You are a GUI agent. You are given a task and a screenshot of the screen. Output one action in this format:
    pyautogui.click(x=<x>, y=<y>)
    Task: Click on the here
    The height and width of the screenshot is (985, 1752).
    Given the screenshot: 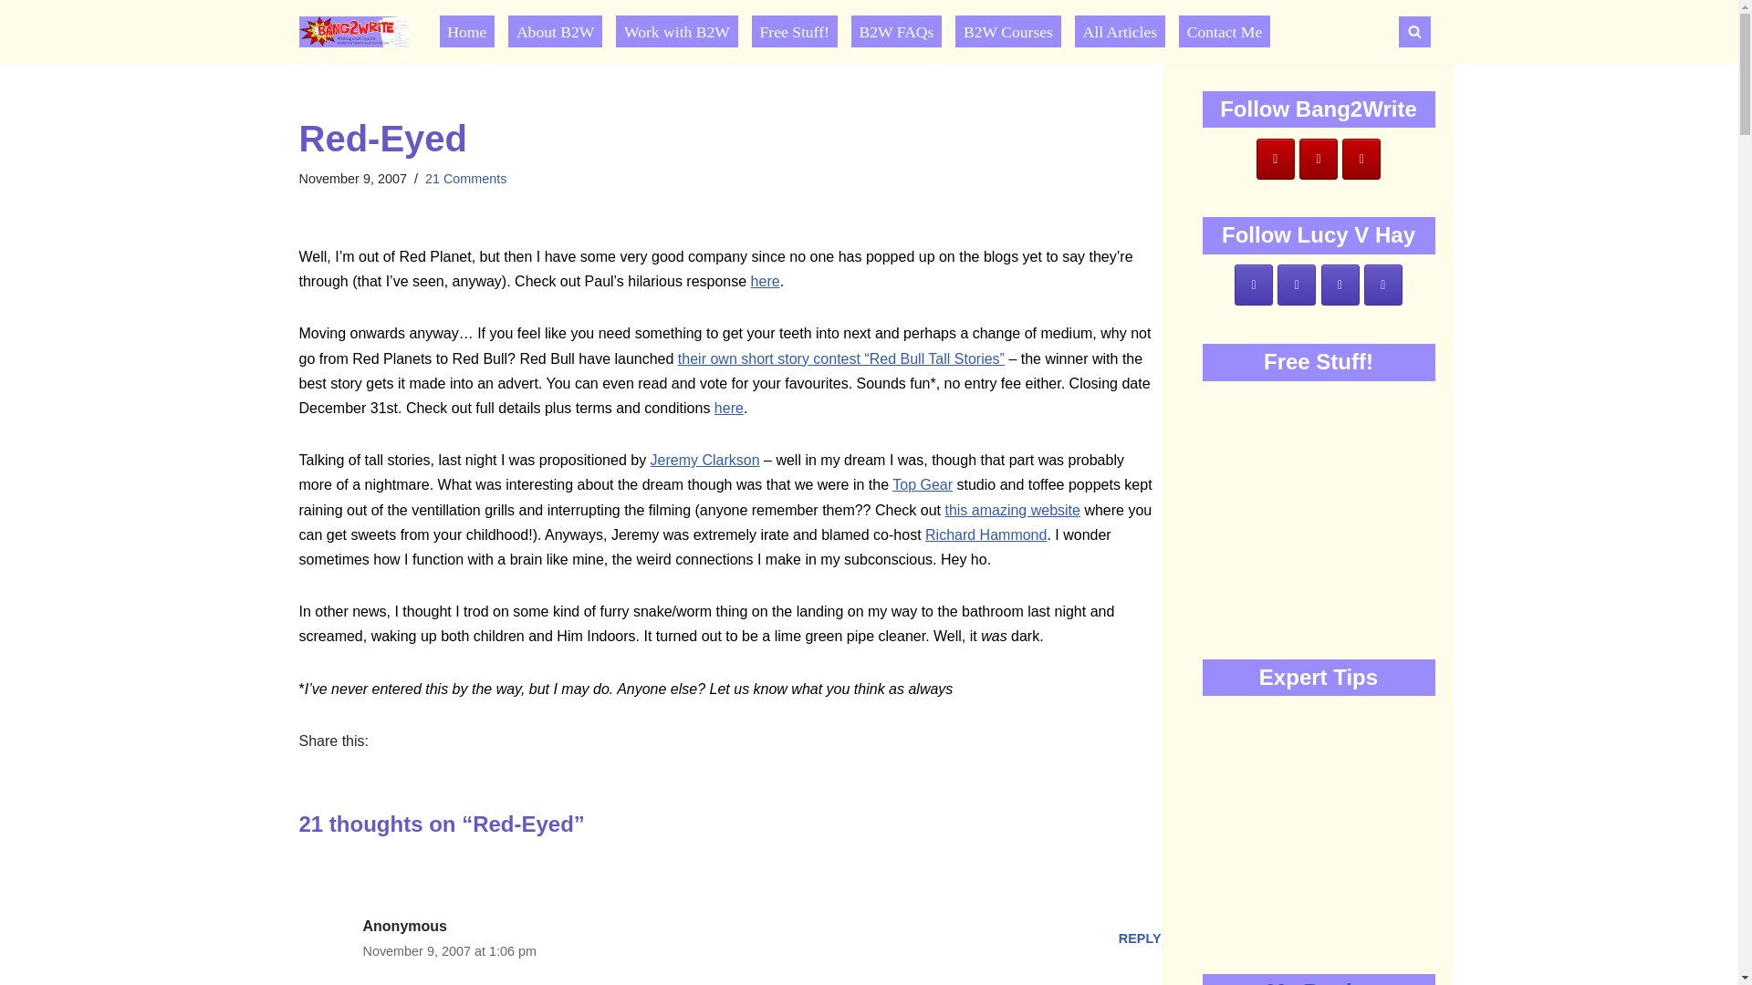 What is the action you would take?
    pyautogui.click(x=728, y=407)
    